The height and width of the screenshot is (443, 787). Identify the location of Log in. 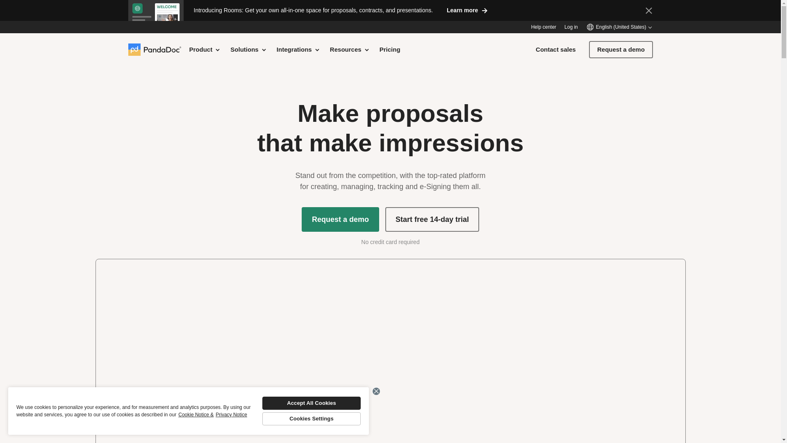
(571, 27).